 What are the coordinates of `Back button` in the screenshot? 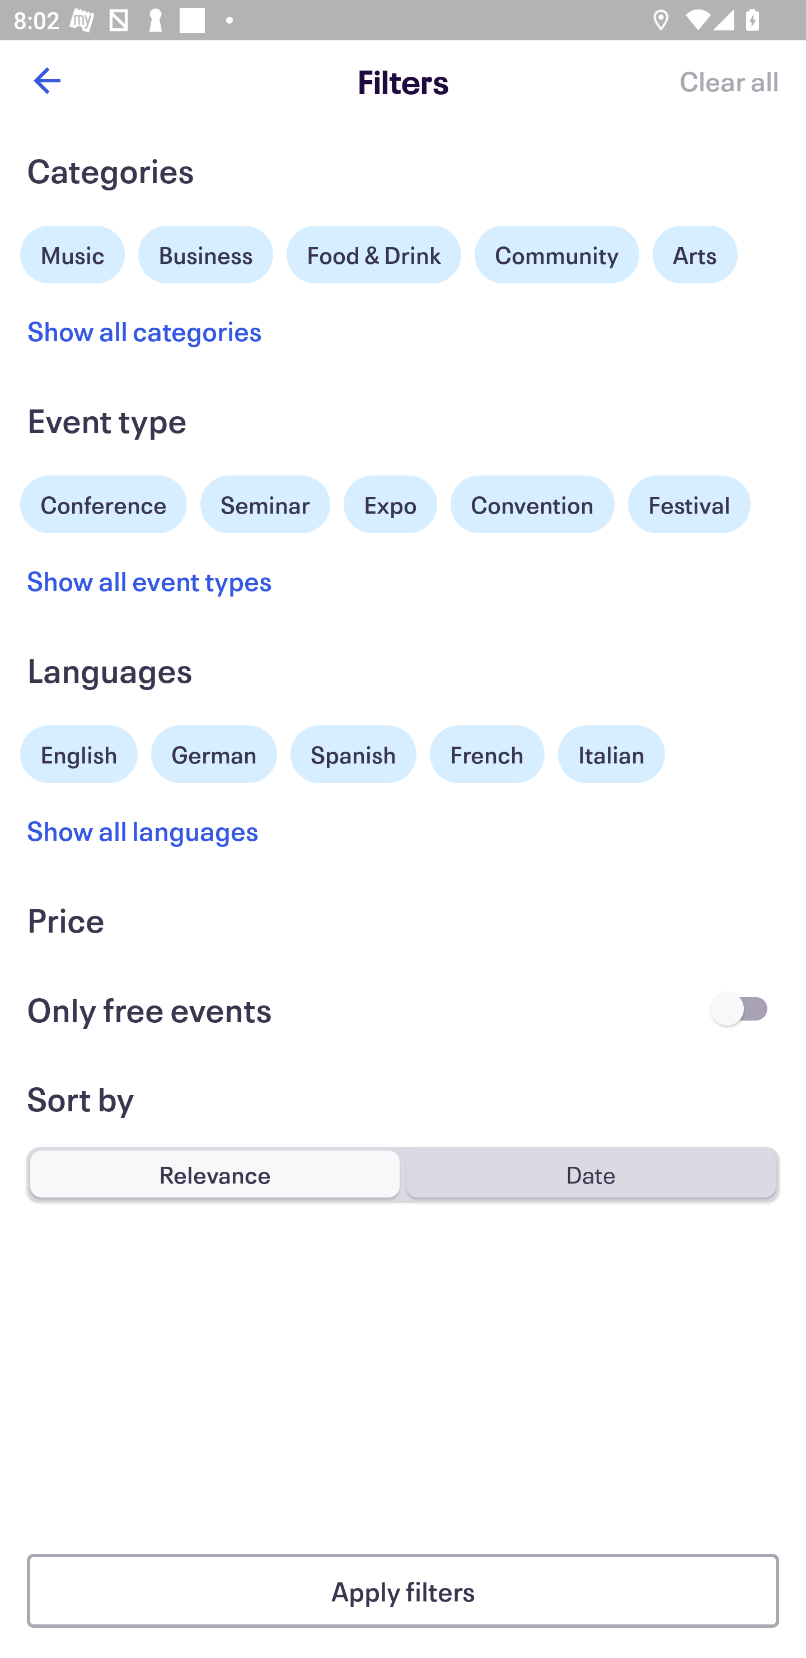 It's located at (46, 81).